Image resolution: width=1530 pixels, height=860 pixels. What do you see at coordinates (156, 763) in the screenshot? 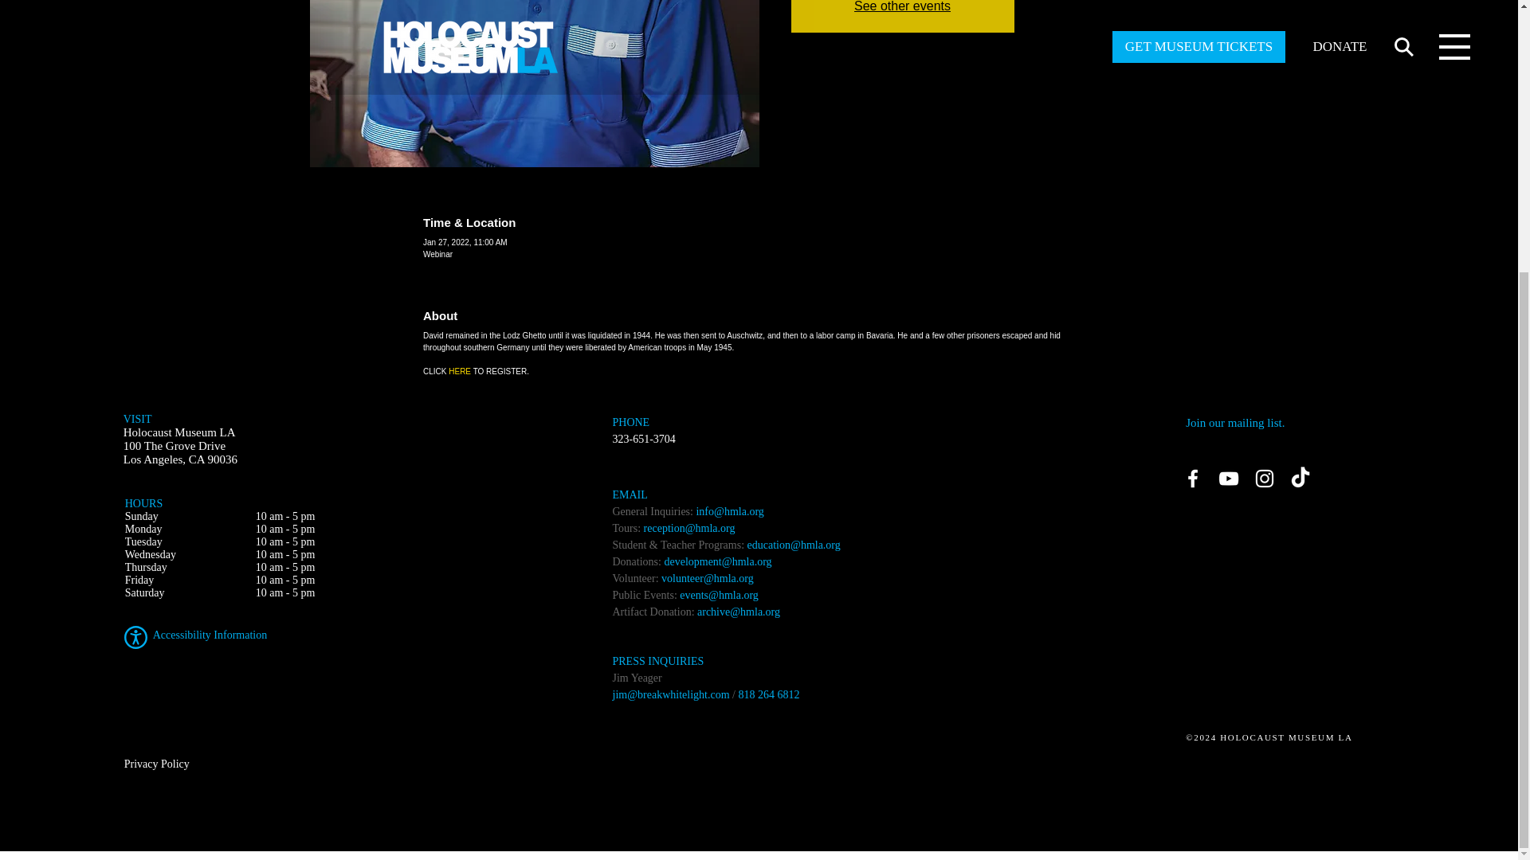
I see `Privacy Policy` at bounding box center [156, 763].